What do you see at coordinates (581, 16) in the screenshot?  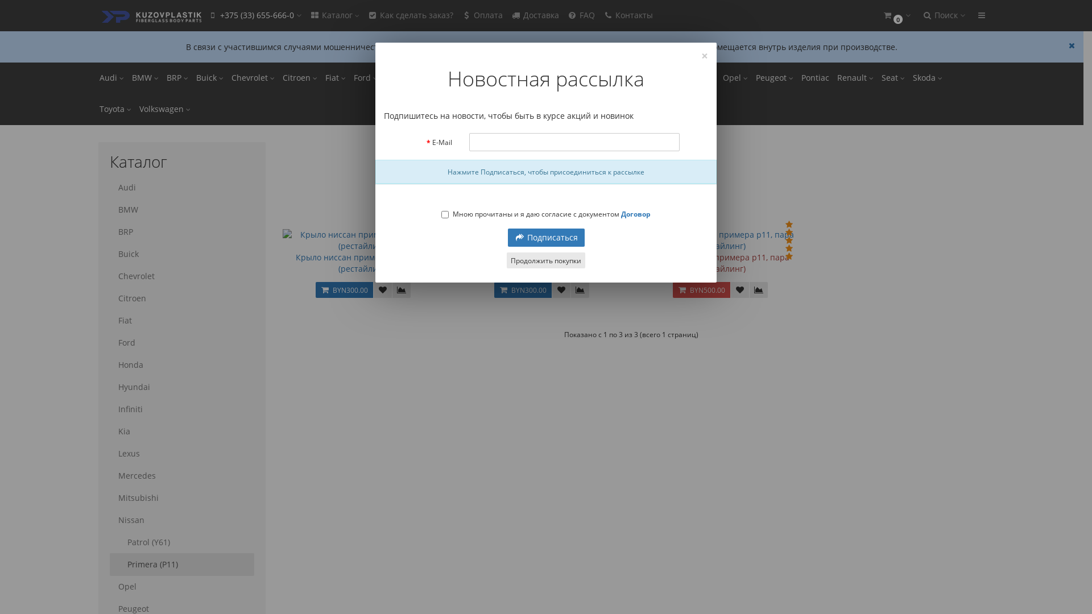 I see `FAQ` at bounding box center [581, 16].